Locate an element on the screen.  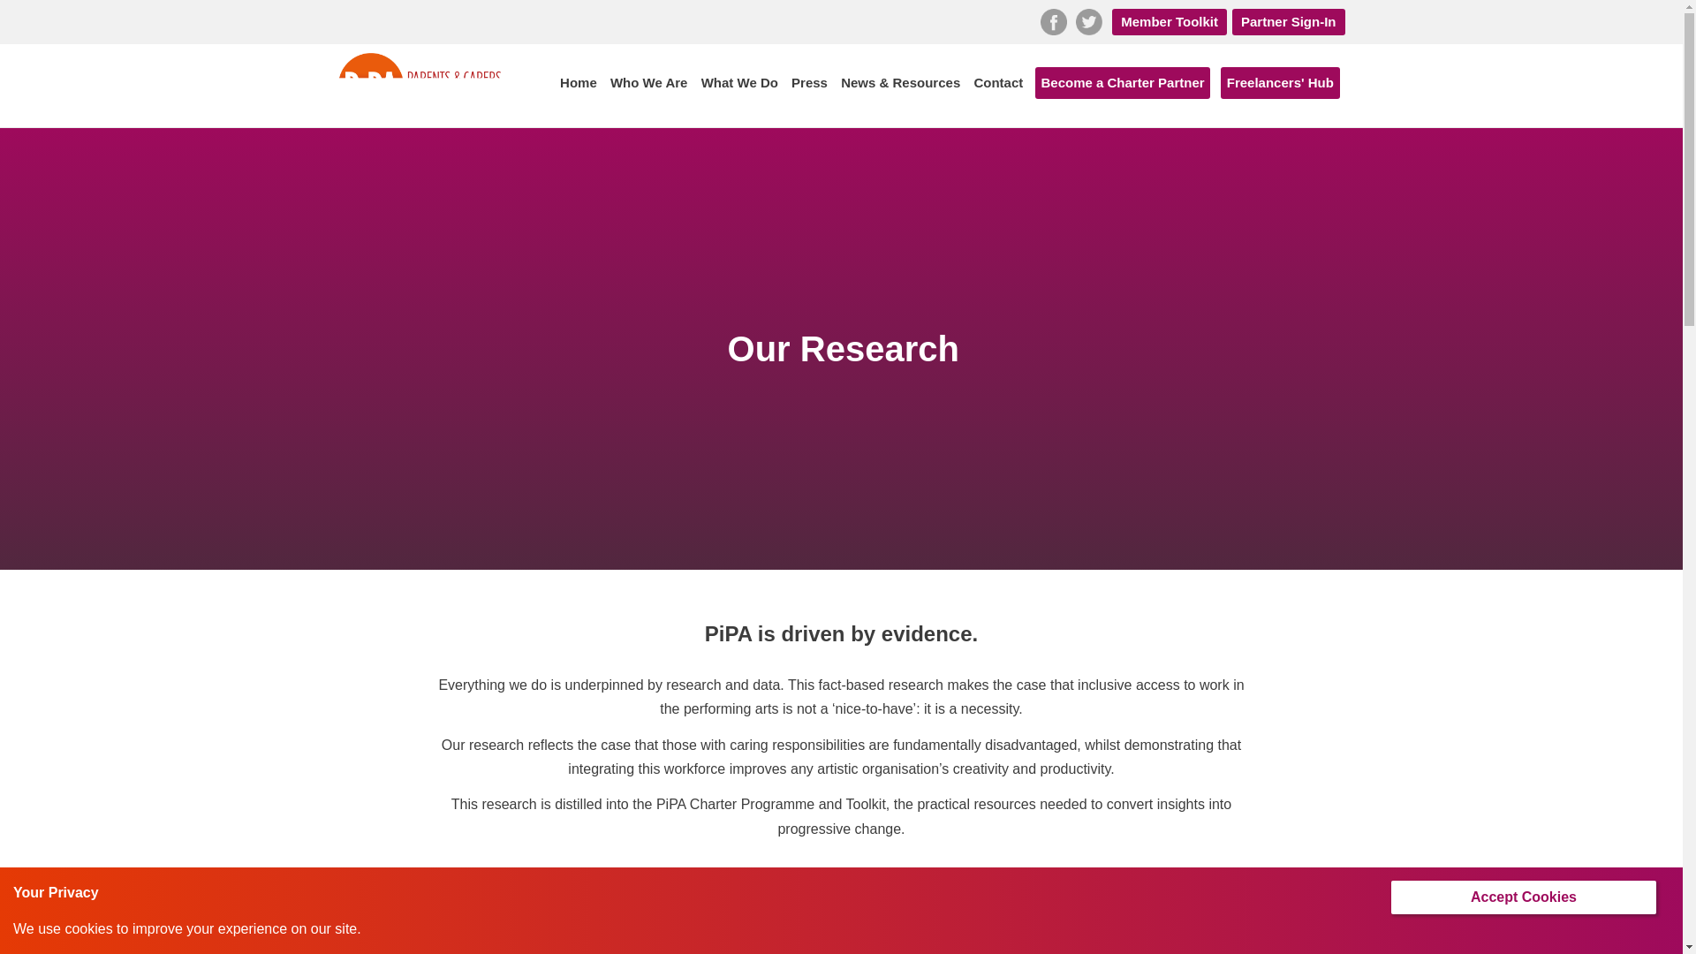
Facebook is located at coordinates (1053, 21).